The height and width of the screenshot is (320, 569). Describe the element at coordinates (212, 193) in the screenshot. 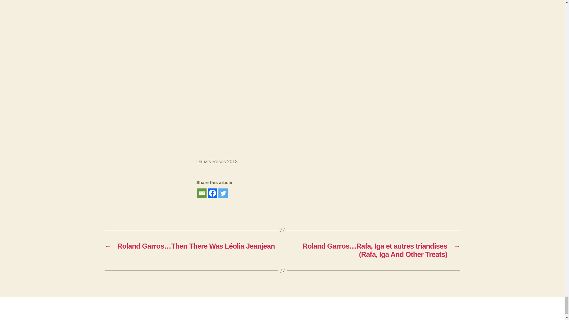

I see `Facebook` at that location.